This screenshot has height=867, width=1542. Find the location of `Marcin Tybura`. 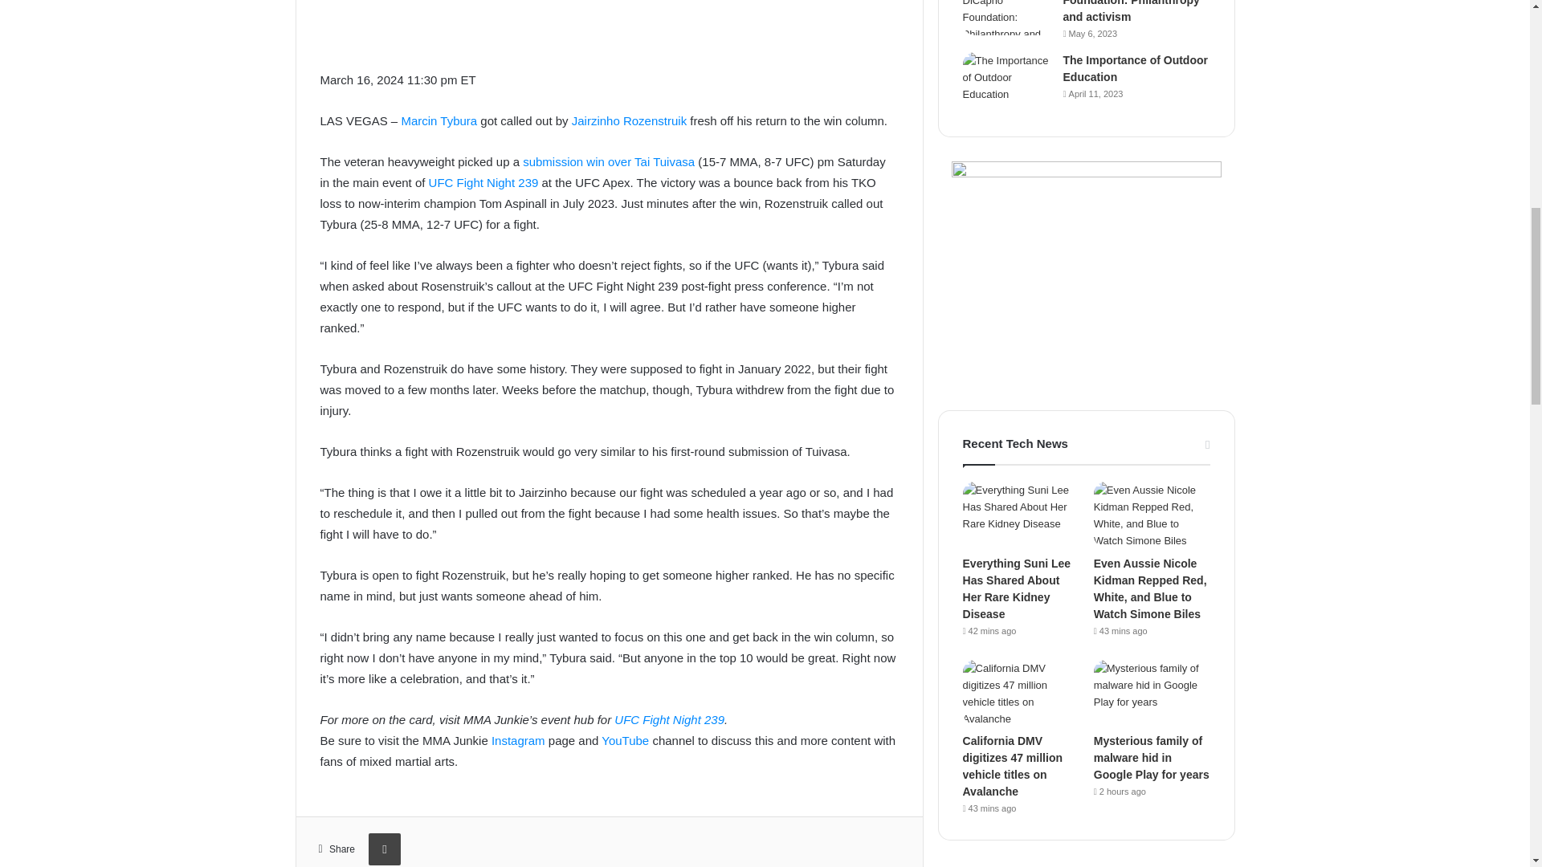

Marcin Tybura is located at coordinates (439, 120).